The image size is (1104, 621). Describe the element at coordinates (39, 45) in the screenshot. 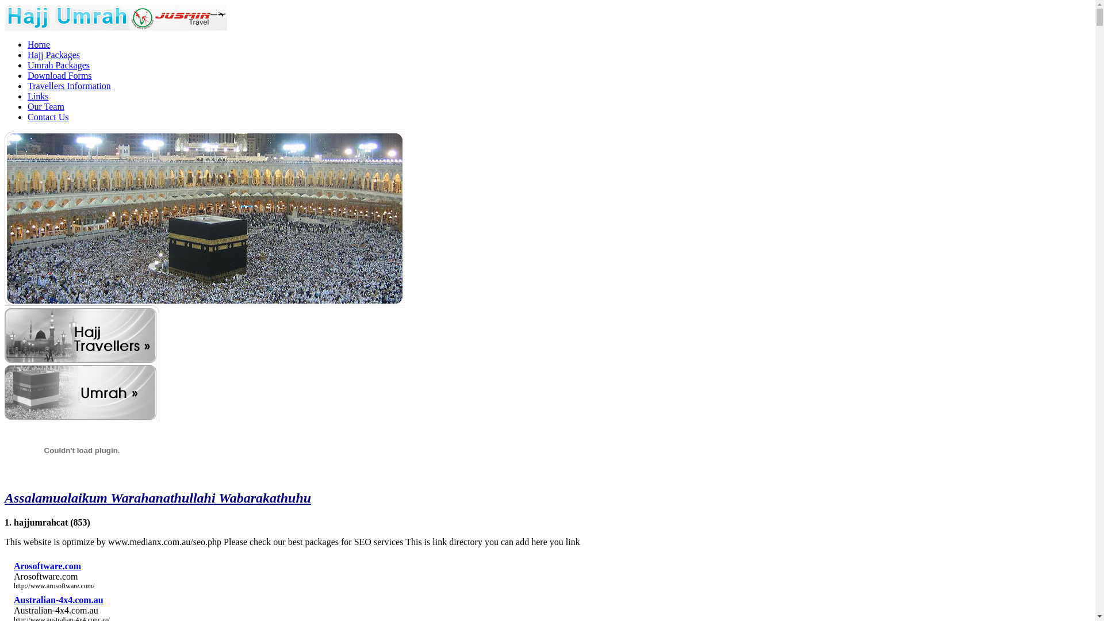

I see `Home` at that location.